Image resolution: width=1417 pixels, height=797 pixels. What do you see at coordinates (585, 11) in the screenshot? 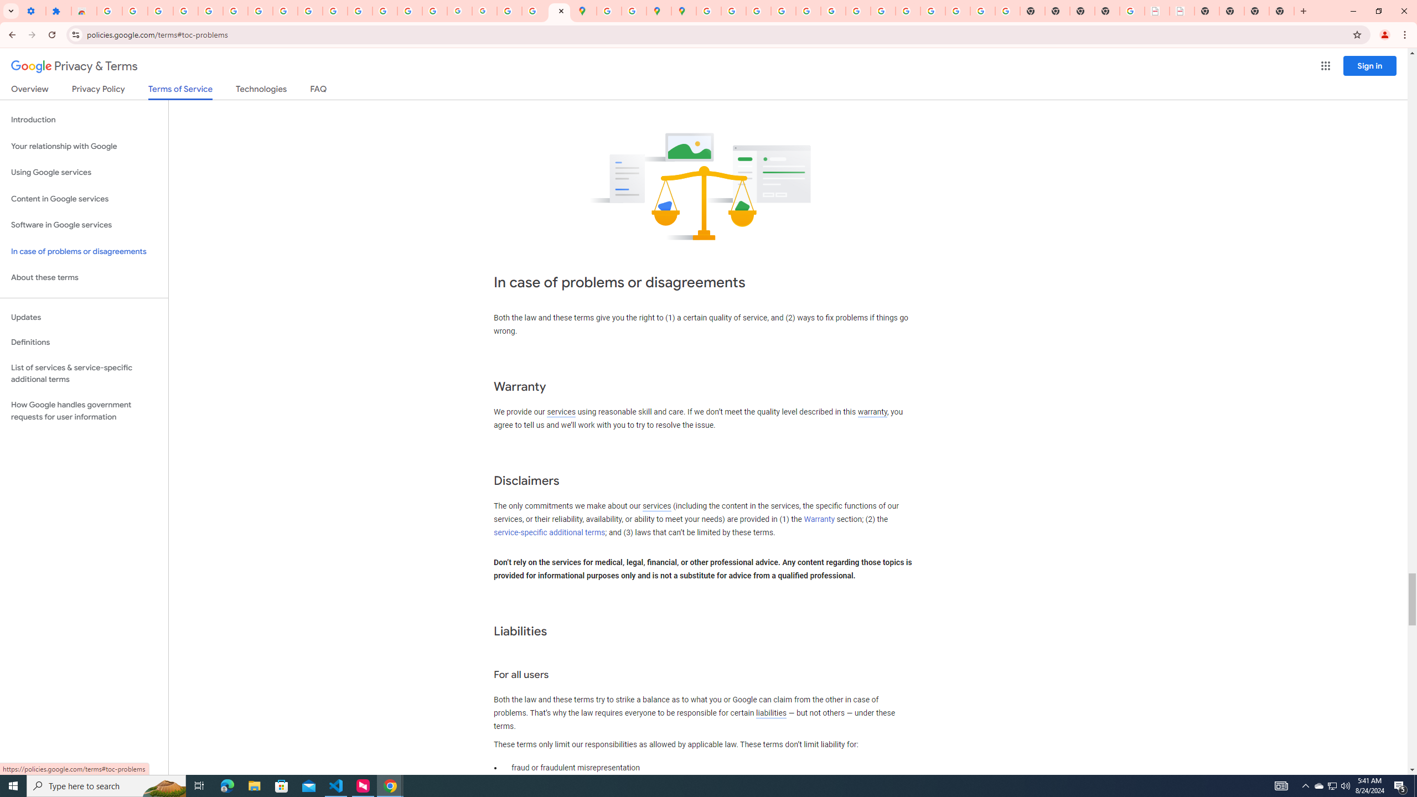
I see `Google Maps` at bounding box center [585, 11].